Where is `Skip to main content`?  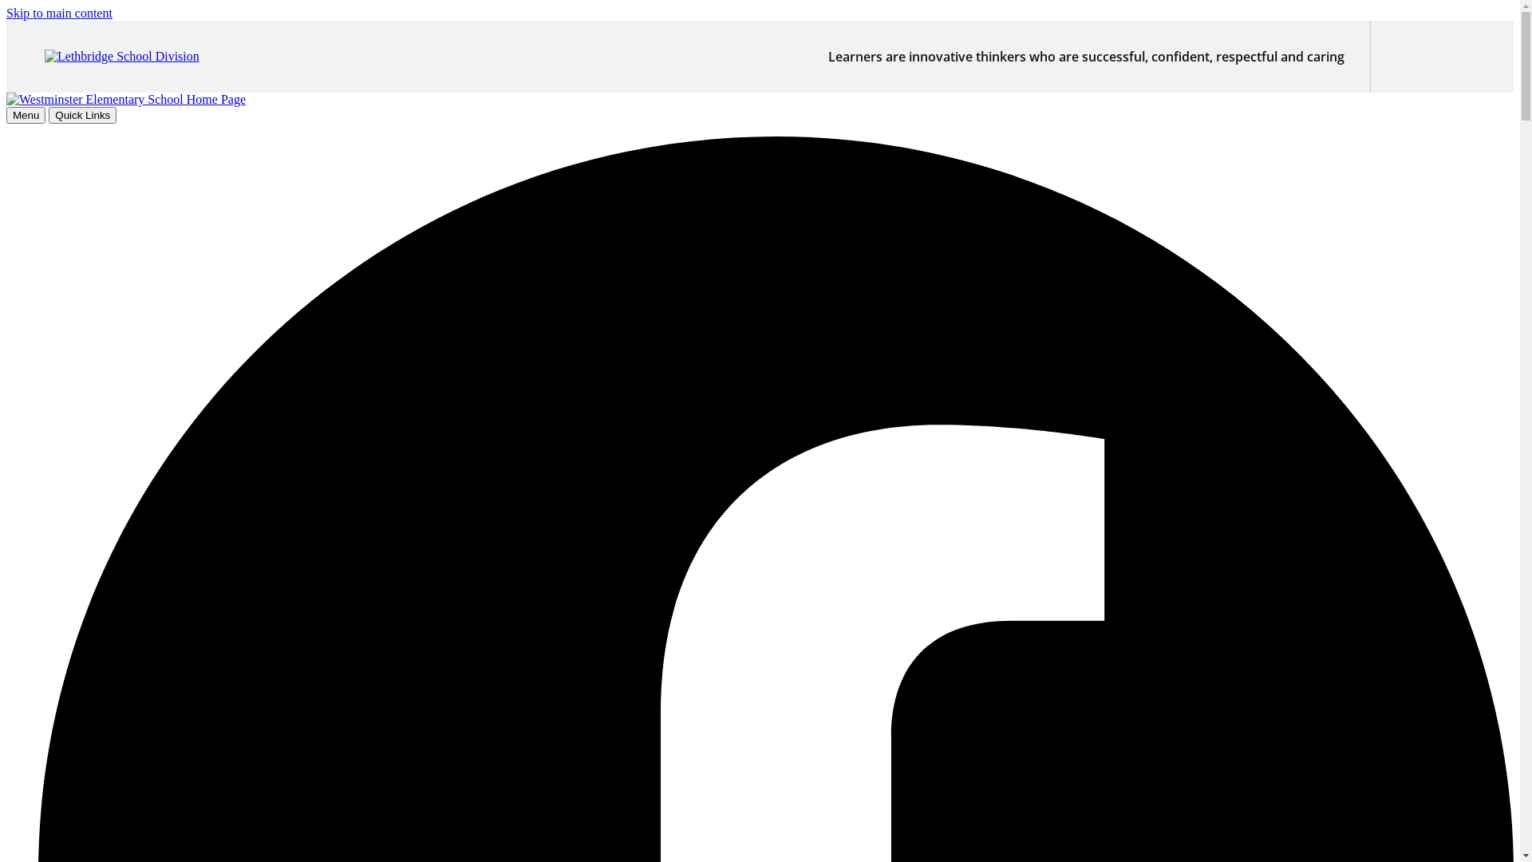
Skip to main content is located at coordinates (59, 13).